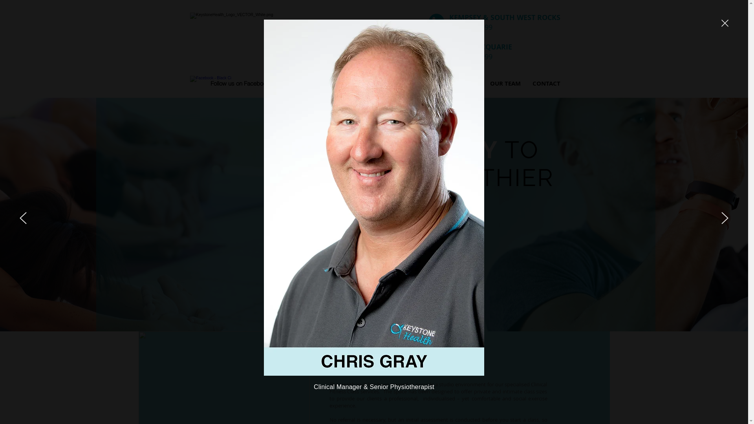 Image resolution: width=754 pixels, height=424 pixels. Describe the element at coordinates (468, 83) in the screenshot. I see `ABOUT` at that location.